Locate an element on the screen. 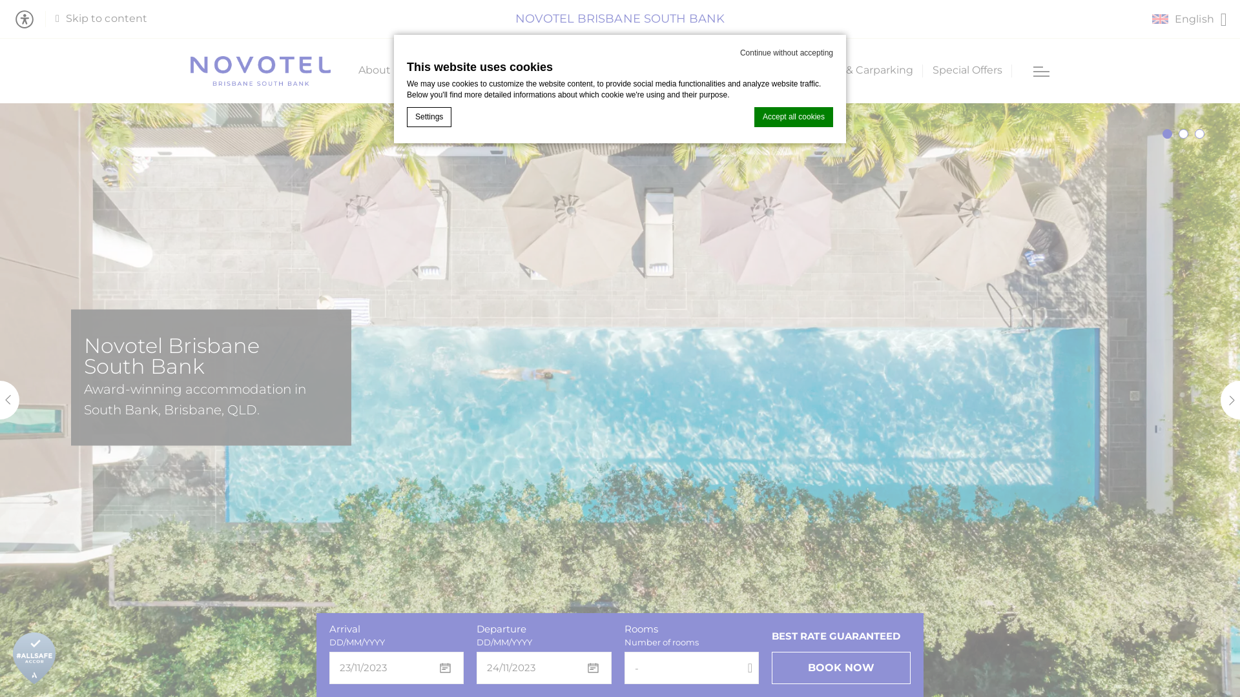 This screenshot has height=697, width=1240. Meetings & Events Spaces Brisbane is located at coordinates (687, 71).